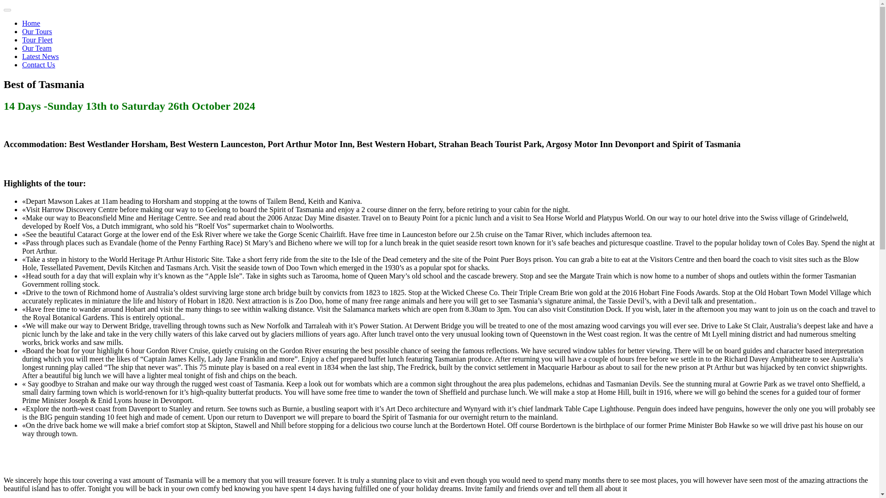 The height and width of the screenshot is (498, 886). I want to click on Home, so click(31, 23).